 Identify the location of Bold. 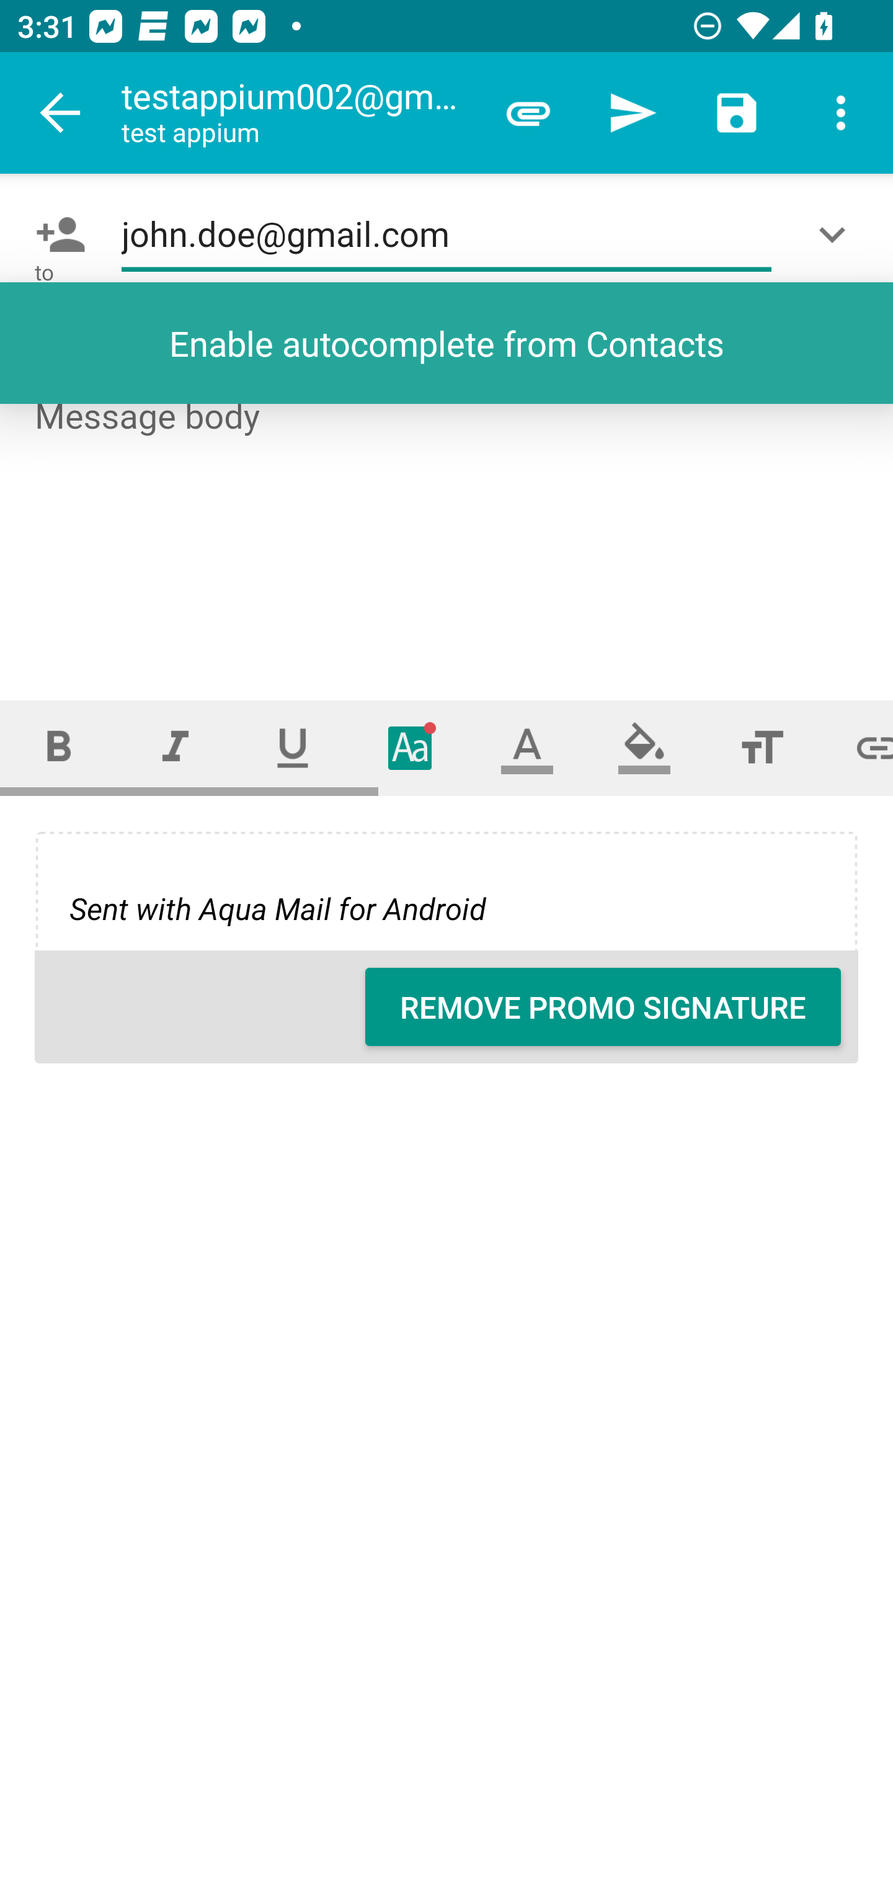
(58, 747).